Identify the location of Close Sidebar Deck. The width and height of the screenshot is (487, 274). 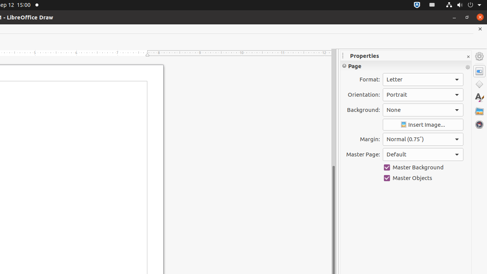
(468, 57).